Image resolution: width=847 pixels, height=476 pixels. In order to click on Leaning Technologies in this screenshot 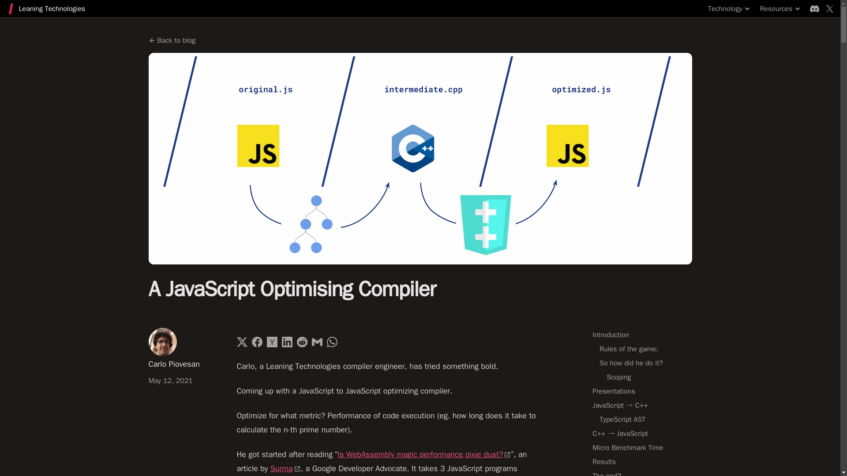, I will do `click(46, 9)`.